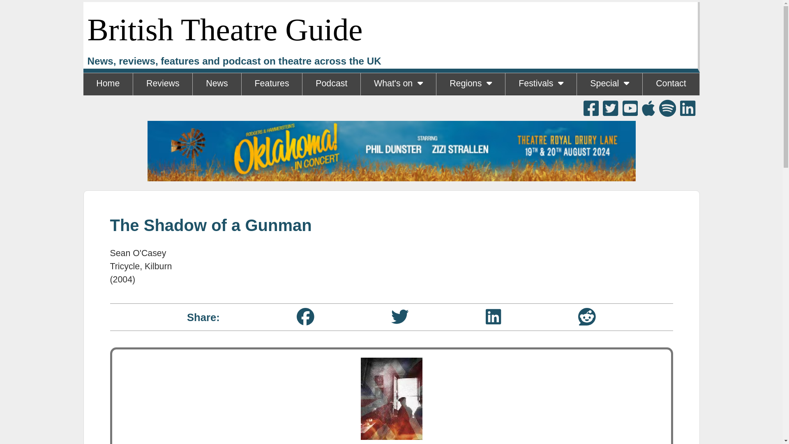 The height and width of the screenshot is (444, 789). I want to click on Twitter, so click(400, 317).